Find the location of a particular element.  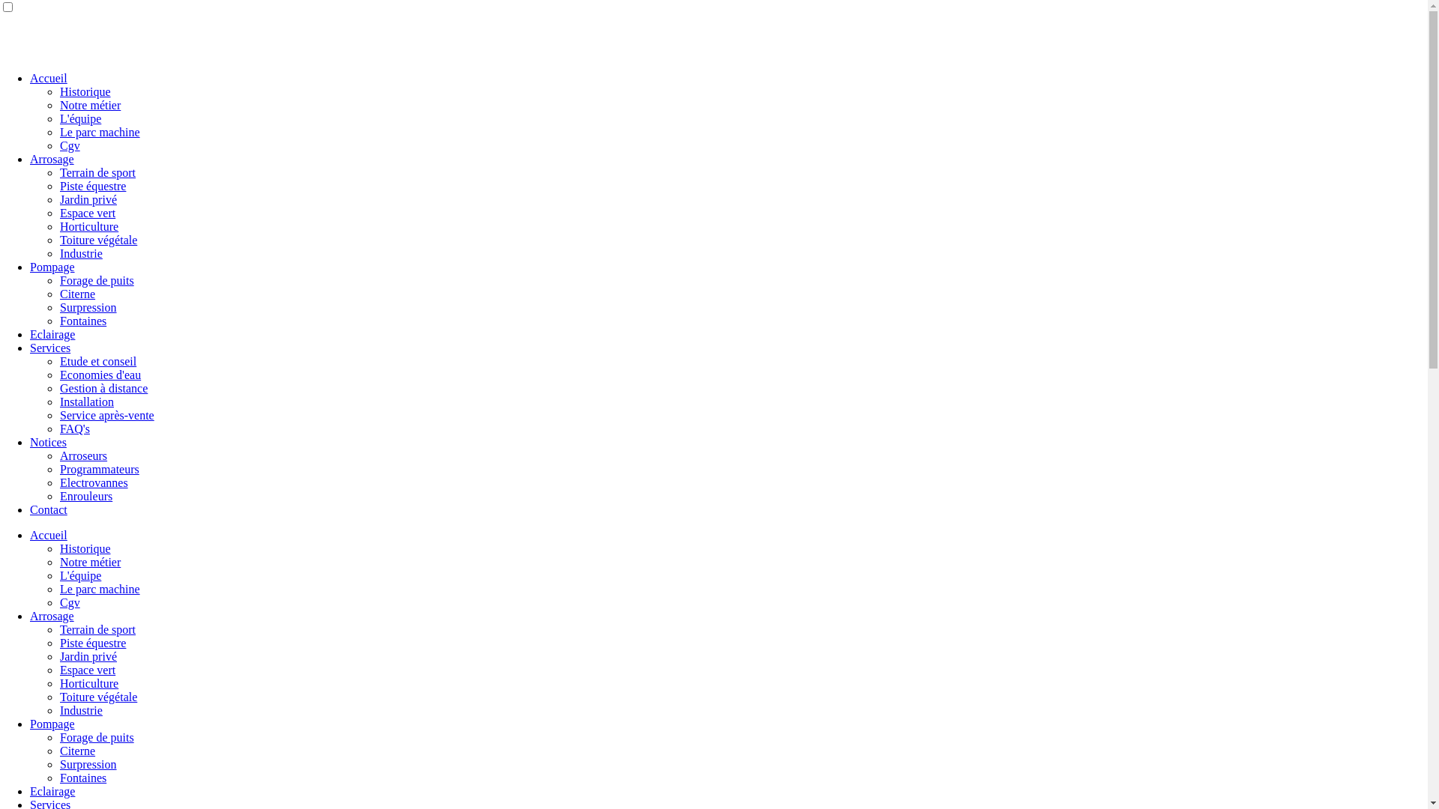

Cgv is located at coordinates (70, 145).